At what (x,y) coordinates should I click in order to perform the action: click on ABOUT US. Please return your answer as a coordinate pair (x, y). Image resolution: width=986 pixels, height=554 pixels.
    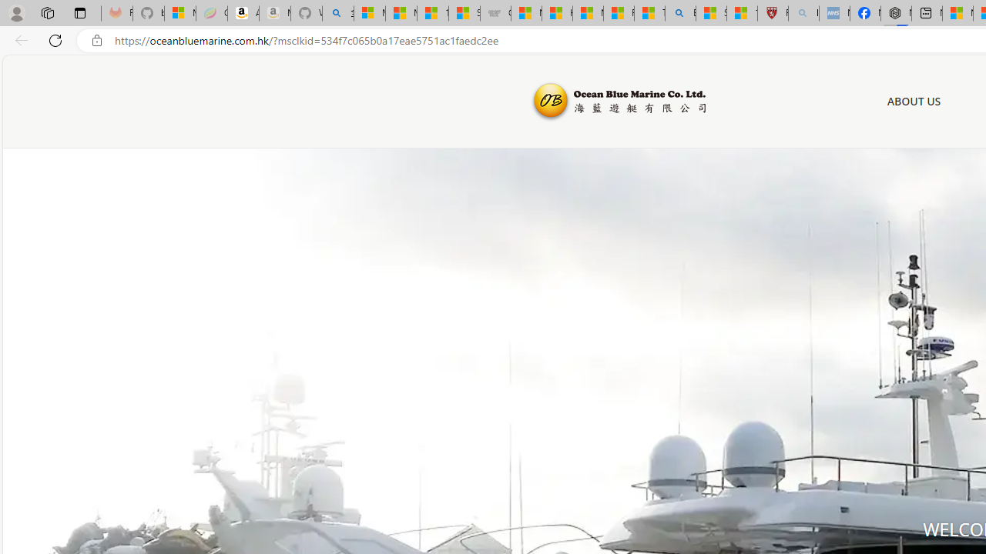
    Looking at the image, I should click on (914, 101).